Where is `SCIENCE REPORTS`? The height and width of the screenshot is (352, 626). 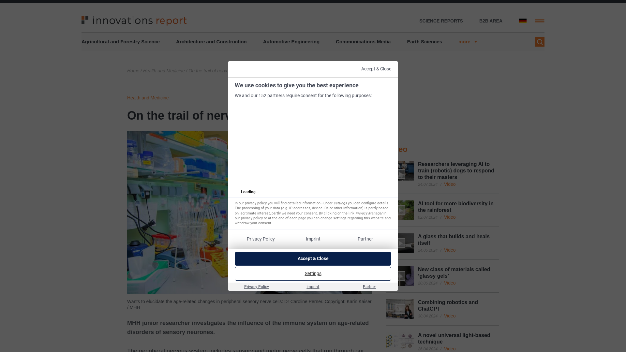
SCIENCE REPORTS is located at coordinates (441, 21).